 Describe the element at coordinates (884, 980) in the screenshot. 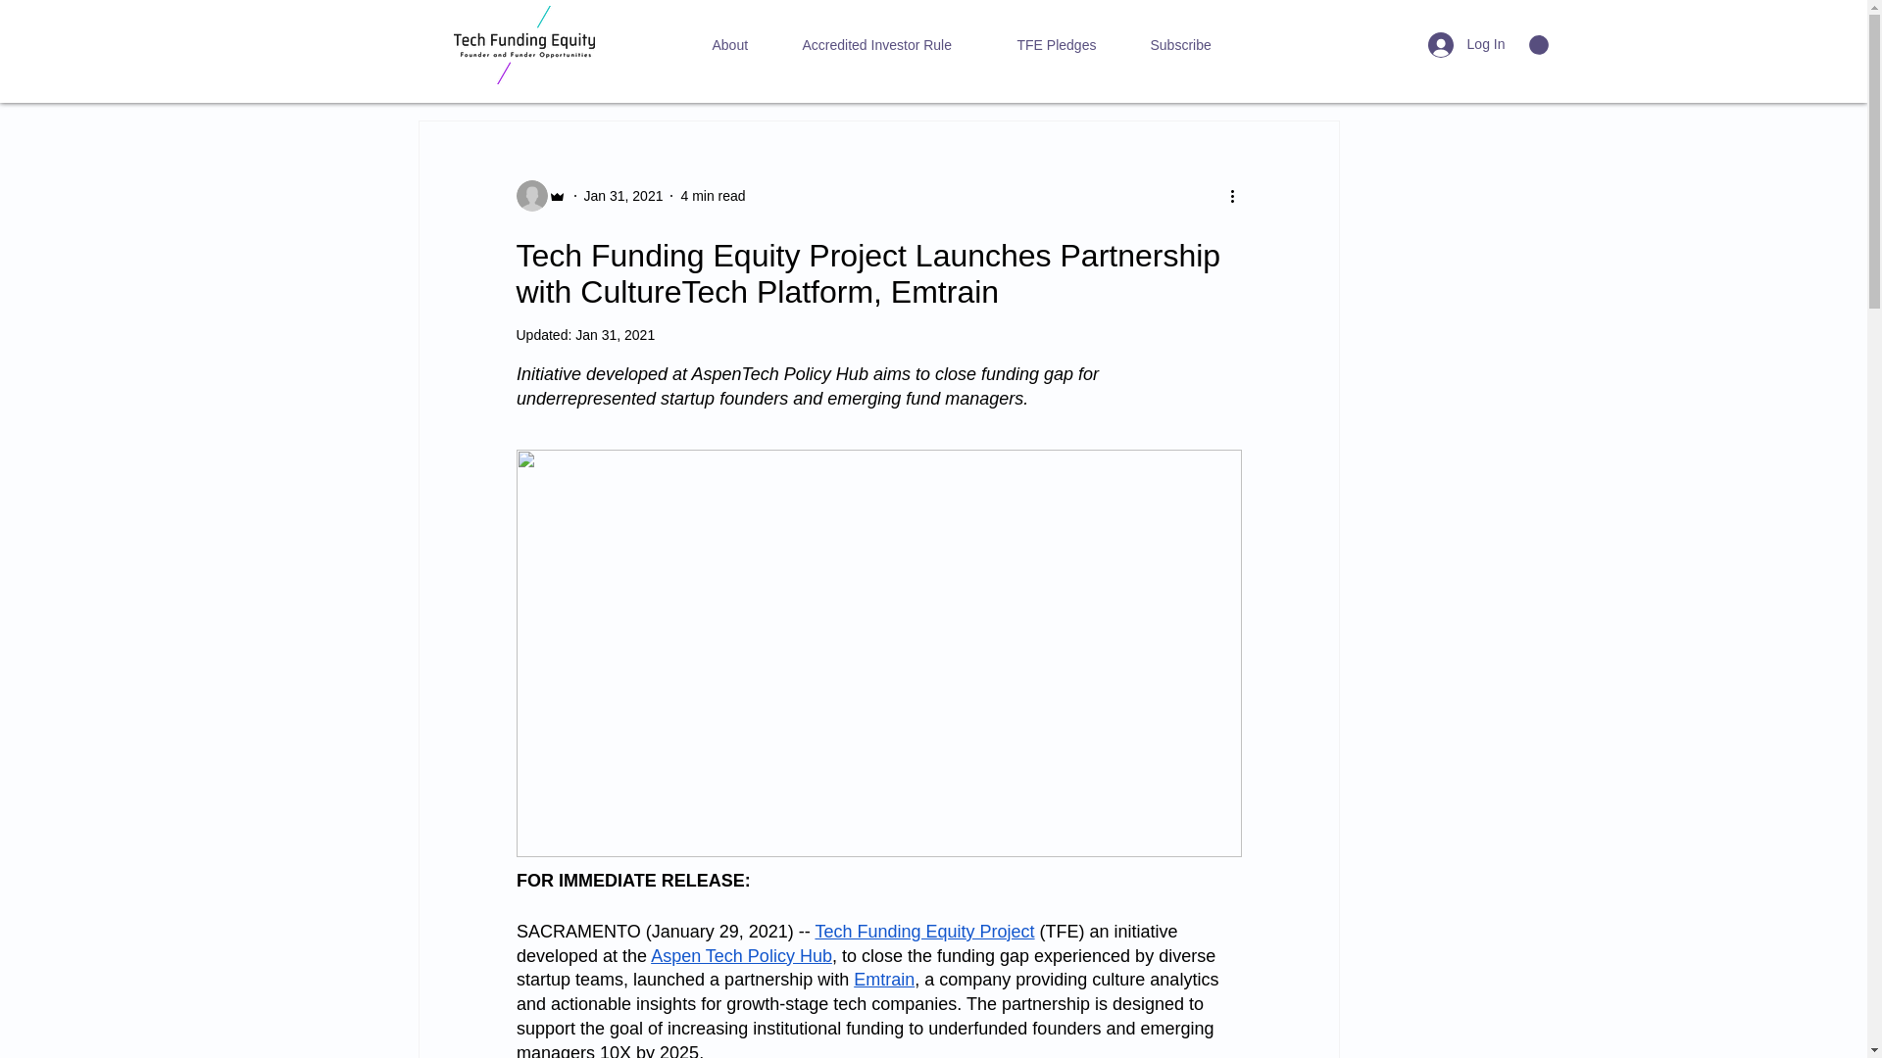

I see `Emtrain` at that location.